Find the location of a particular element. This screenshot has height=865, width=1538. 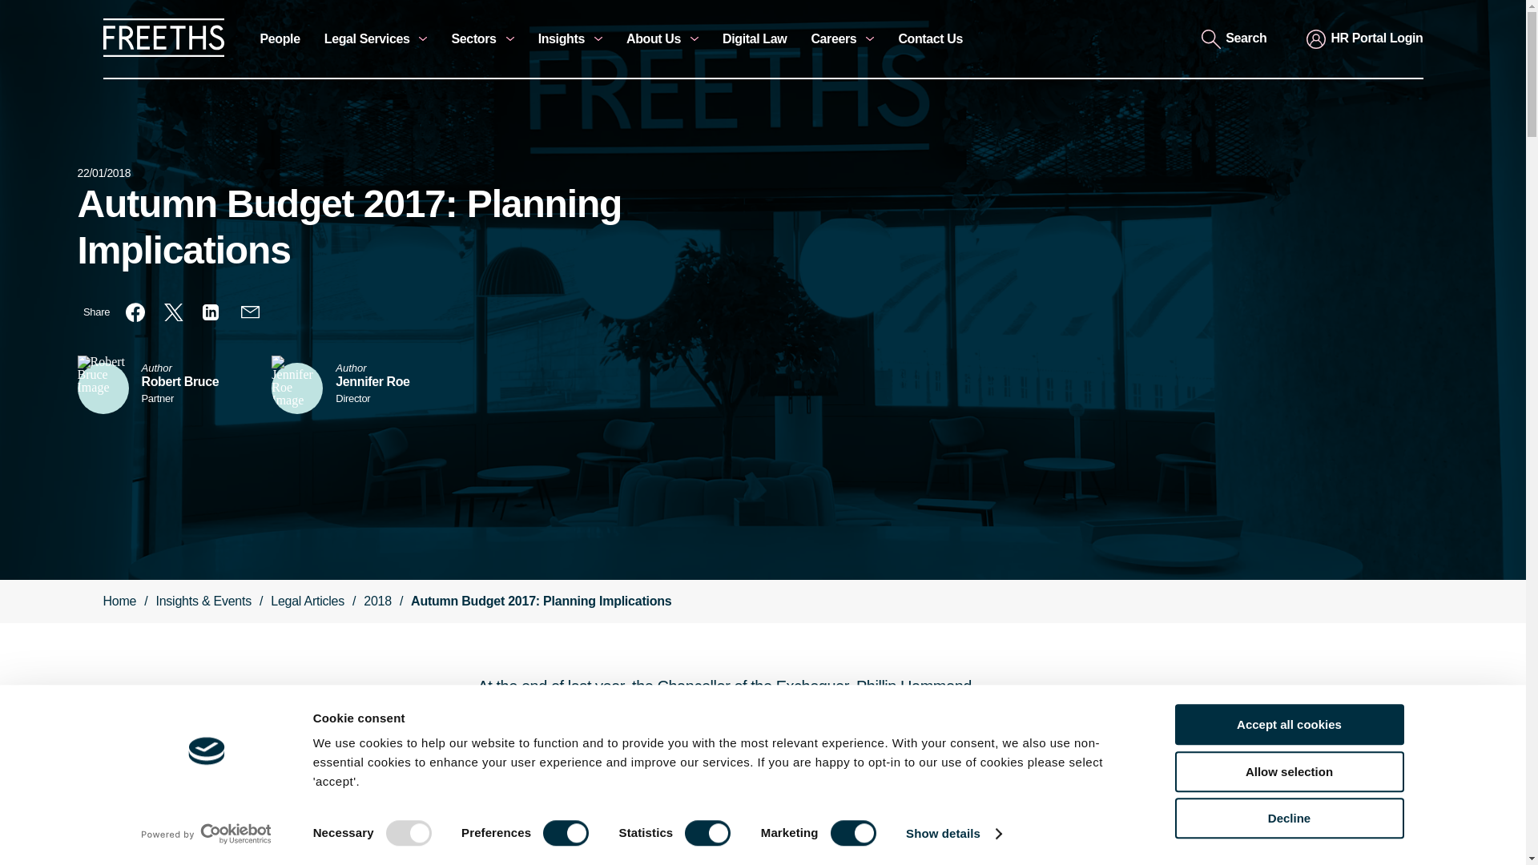

Share via X is located at coordinates (173, 312).